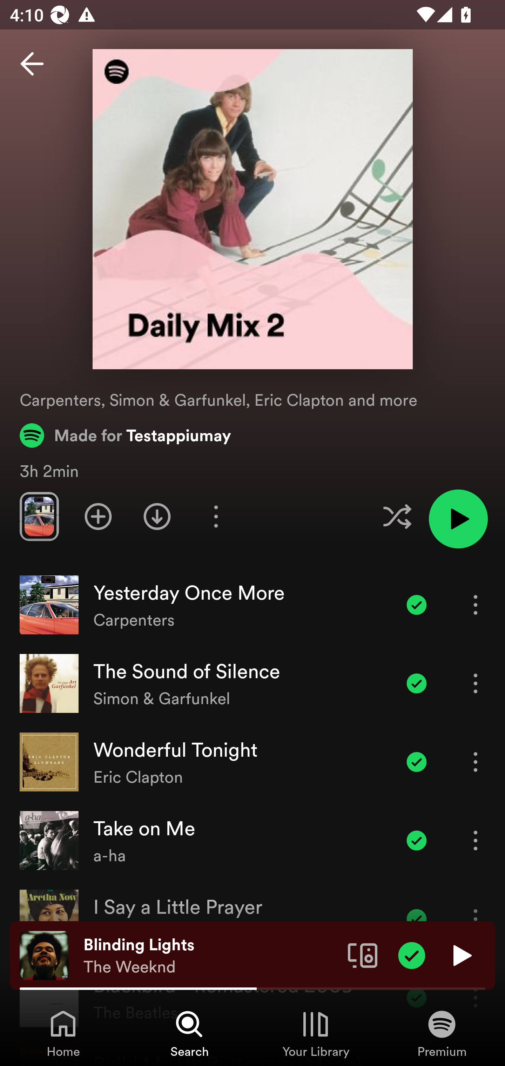 The height and width of the screenshot is (1066, 505). Describe the element at coordinates (44, 955) in the screenshot. I see `The cover art of the currently playing track` at that location.